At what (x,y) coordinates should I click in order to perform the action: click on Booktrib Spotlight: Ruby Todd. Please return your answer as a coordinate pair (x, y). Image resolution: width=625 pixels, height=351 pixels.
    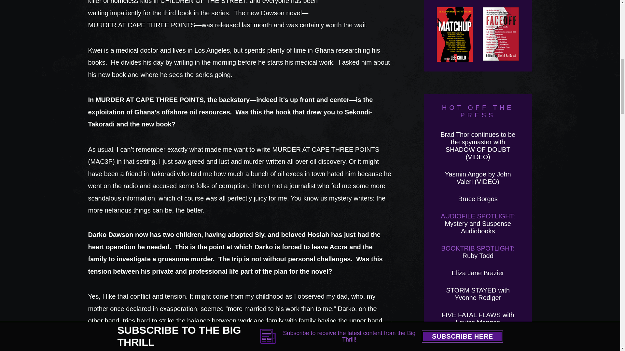
    Looking at the image, I should click on (478, 252).